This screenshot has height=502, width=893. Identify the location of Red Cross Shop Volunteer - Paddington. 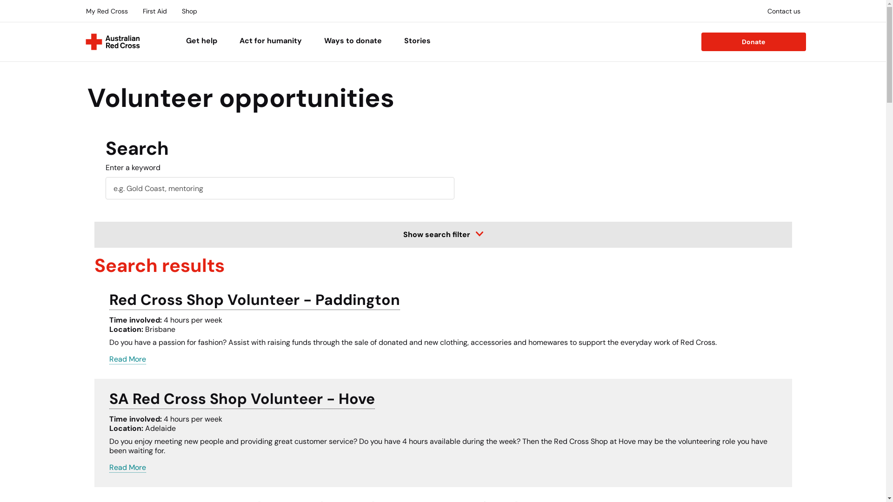
(254, 300).